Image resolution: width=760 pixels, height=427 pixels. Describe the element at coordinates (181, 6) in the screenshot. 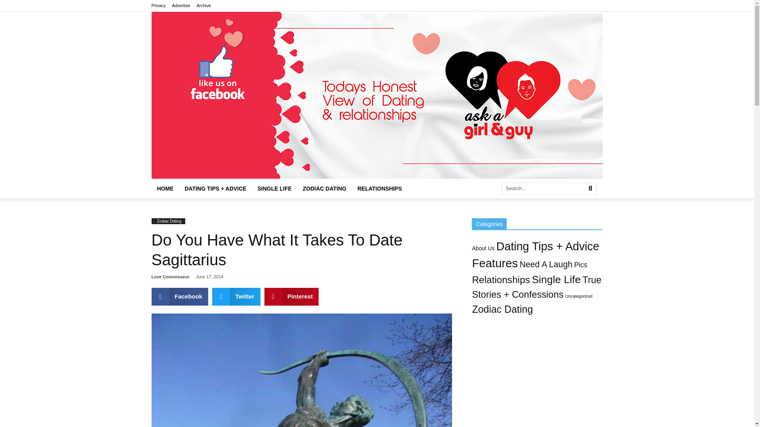

I see `Advertise` at that location.